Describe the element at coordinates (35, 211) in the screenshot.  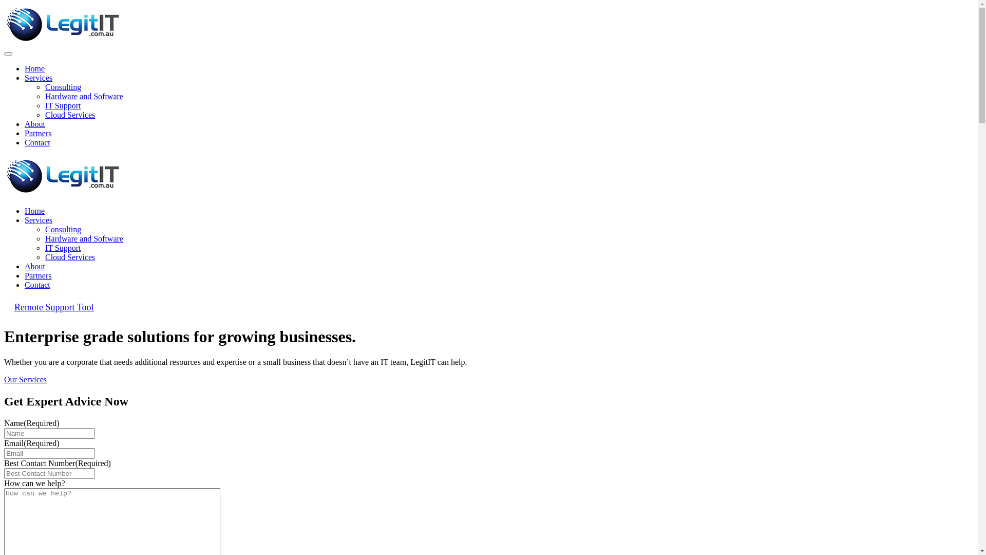
I see `Home` at that location.